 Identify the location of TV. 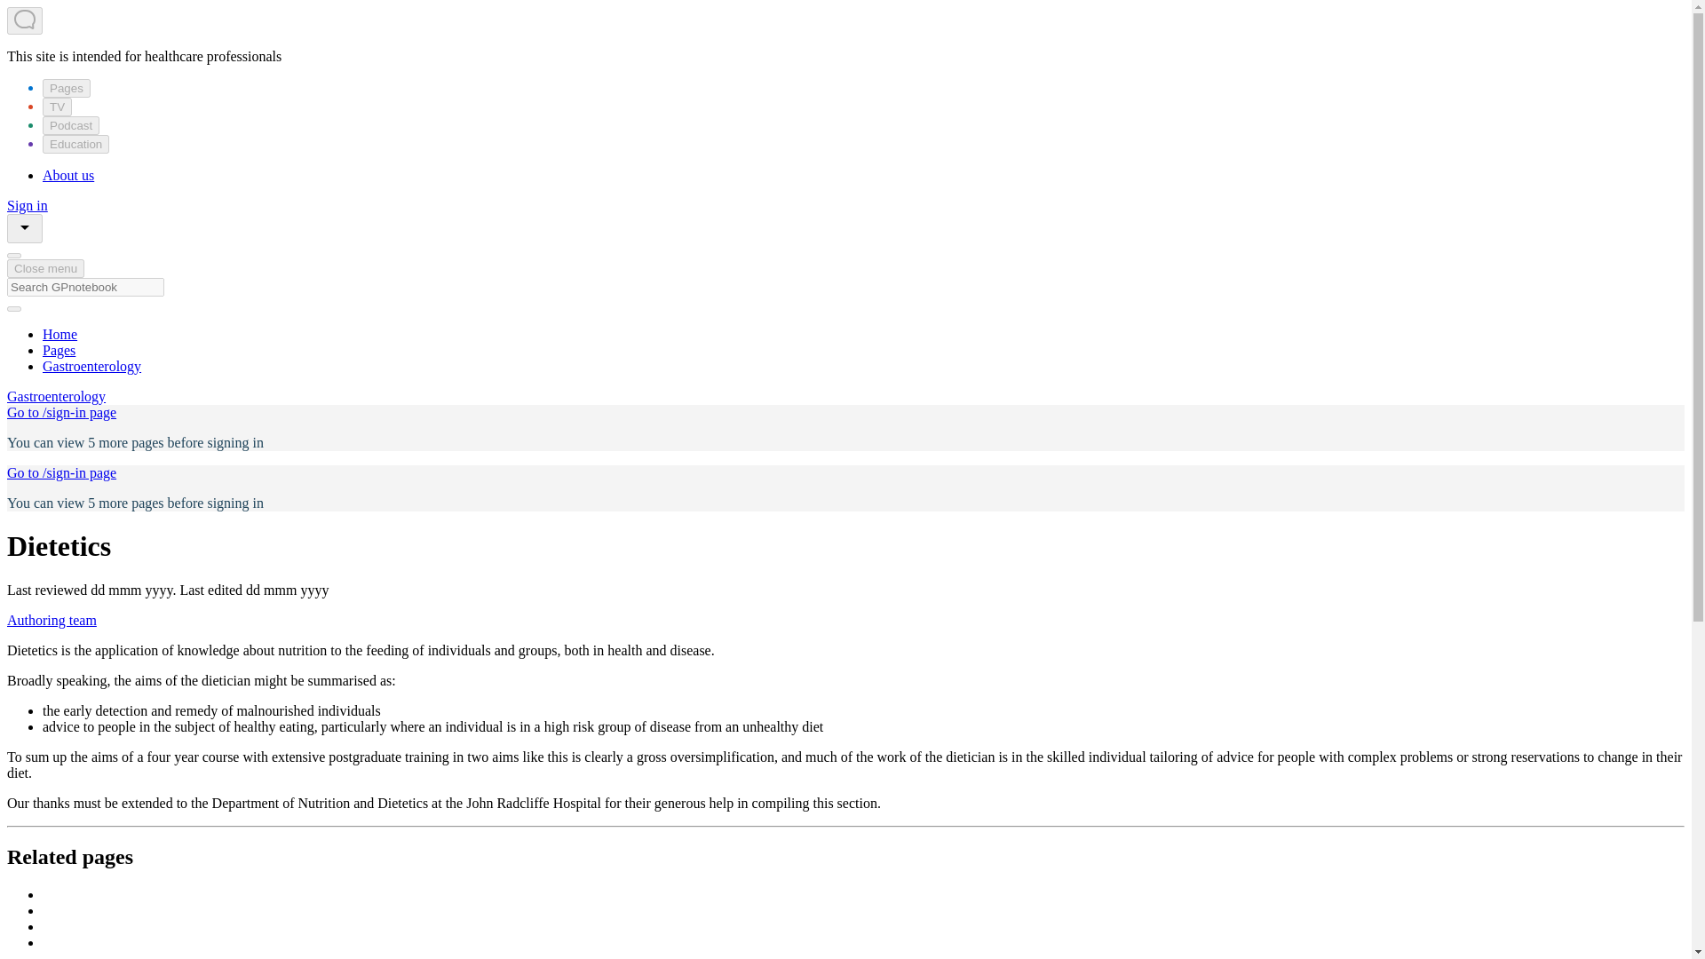
(57, 107).